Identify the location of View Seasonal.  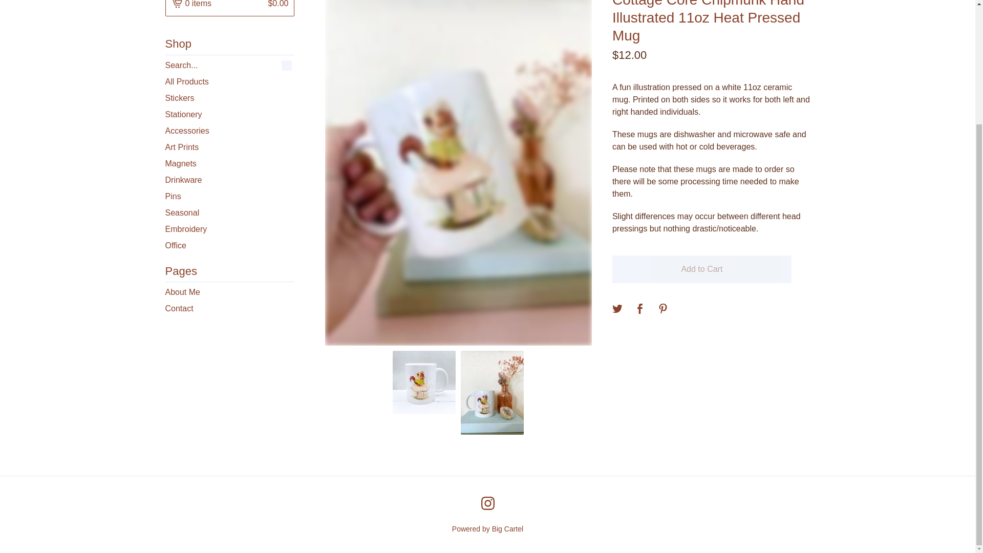
(229, 213).